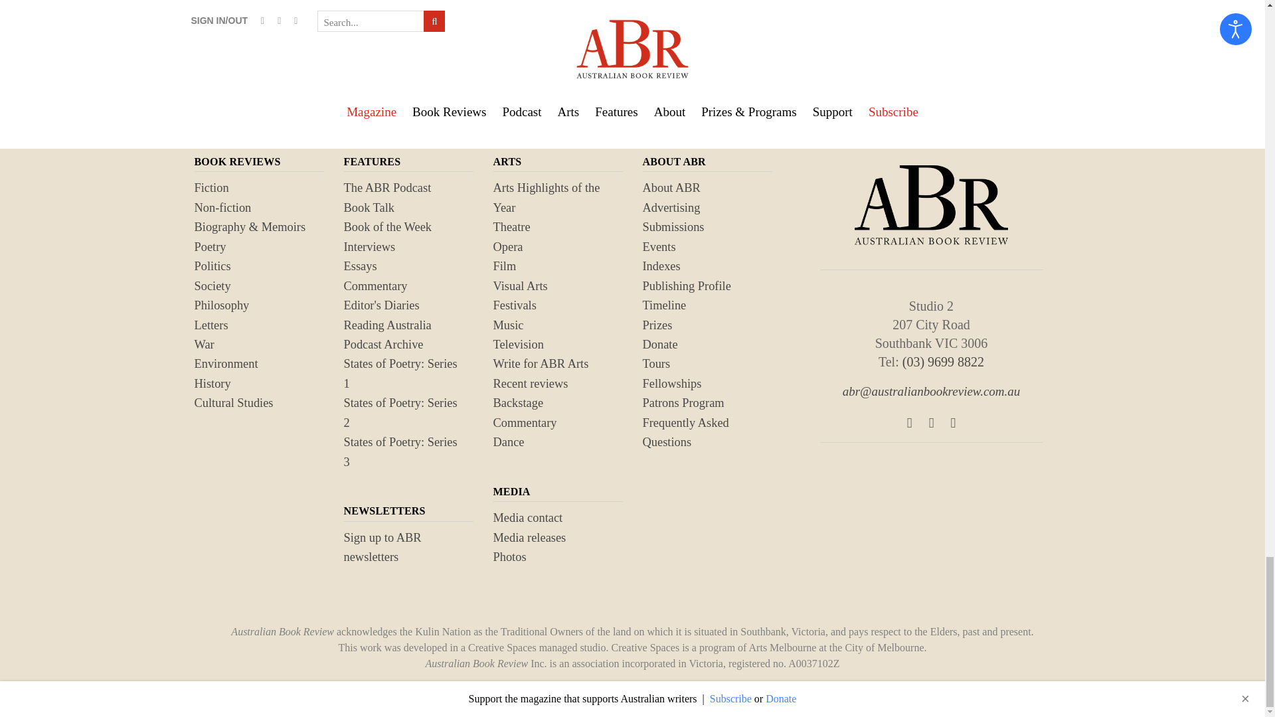 The image size is (1275, 717). Describe the element at coordinates (263, 13) in the screenshot. I see `Submit comment` at that location.